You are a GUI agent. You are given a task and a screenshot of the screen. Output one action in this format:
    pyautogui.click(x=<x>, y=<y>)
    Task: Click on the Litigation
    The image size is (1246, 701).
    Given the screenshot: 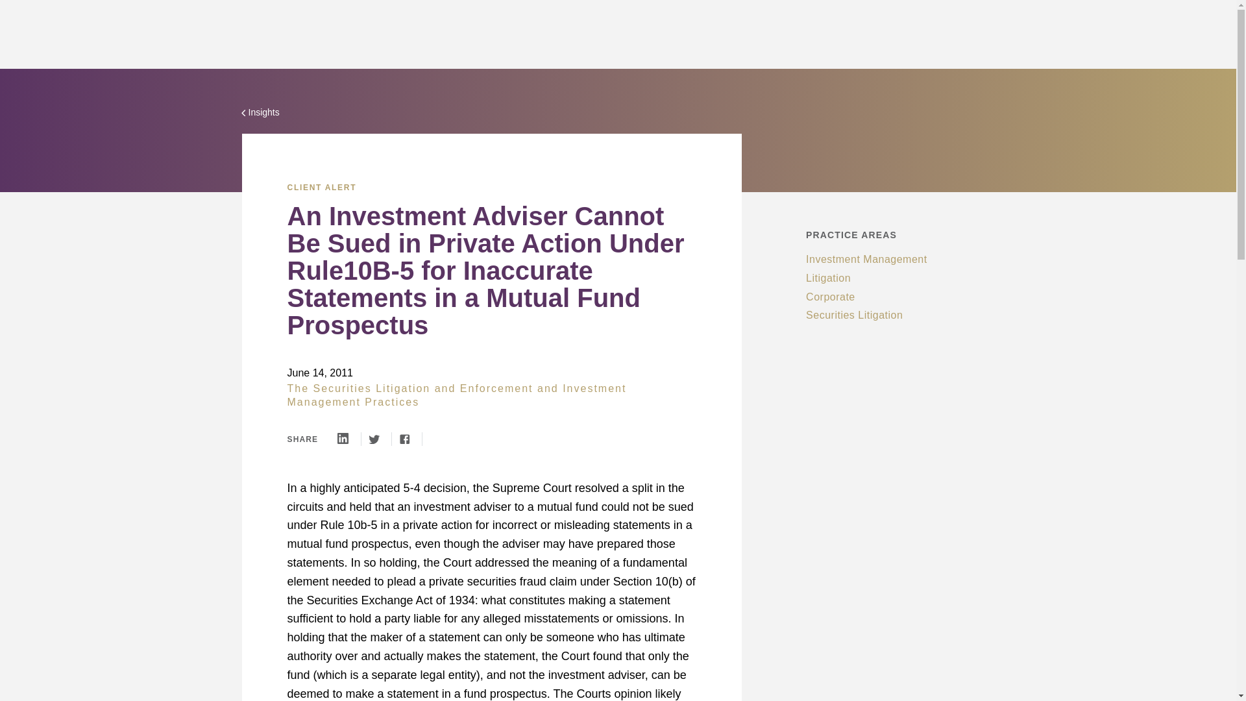 What is the action you would take?
    pyautogui.click(x=828, y=278)
    